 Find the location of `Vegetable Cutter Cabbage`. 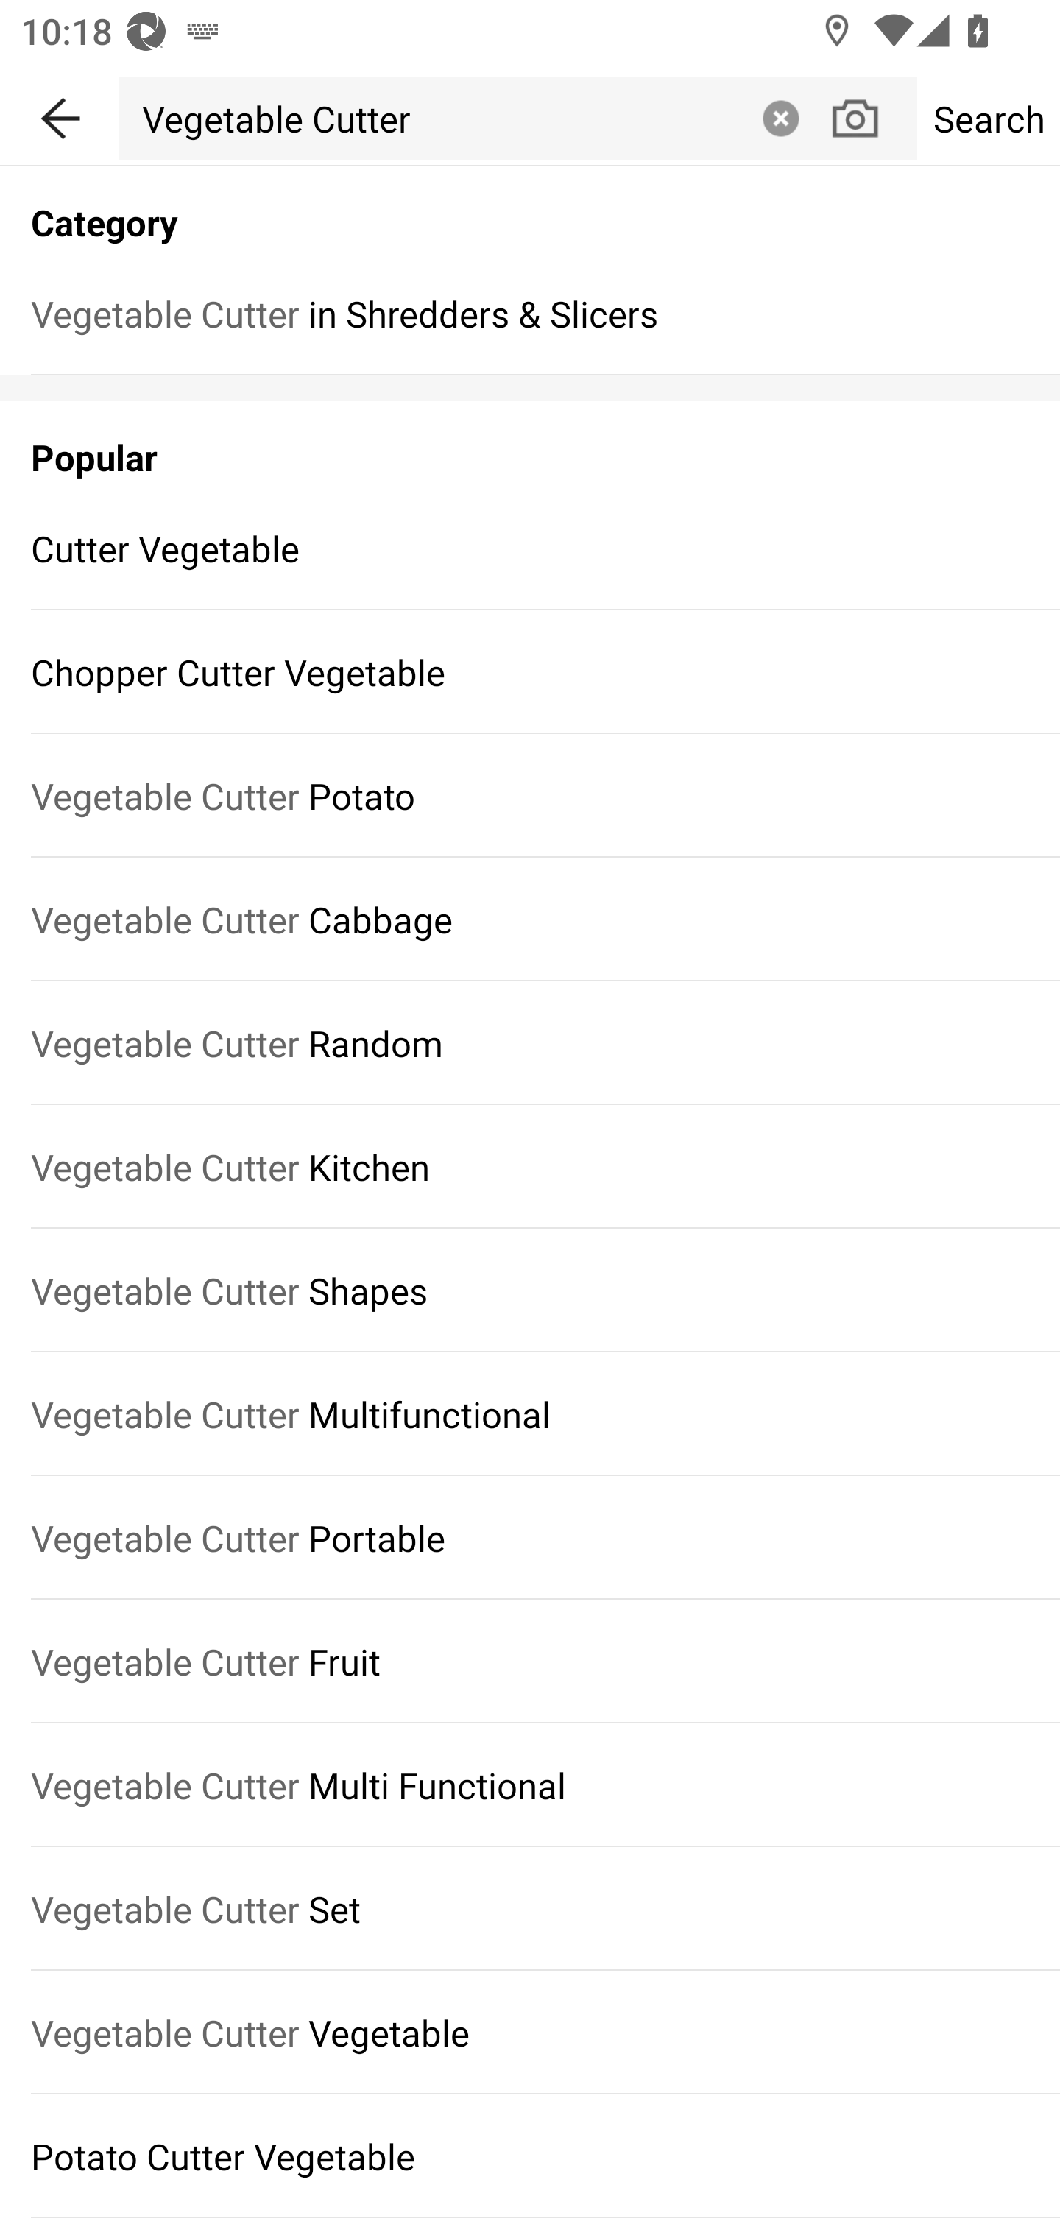

Vegetable Cutter Cabbage is located at coordinates (530, 919).